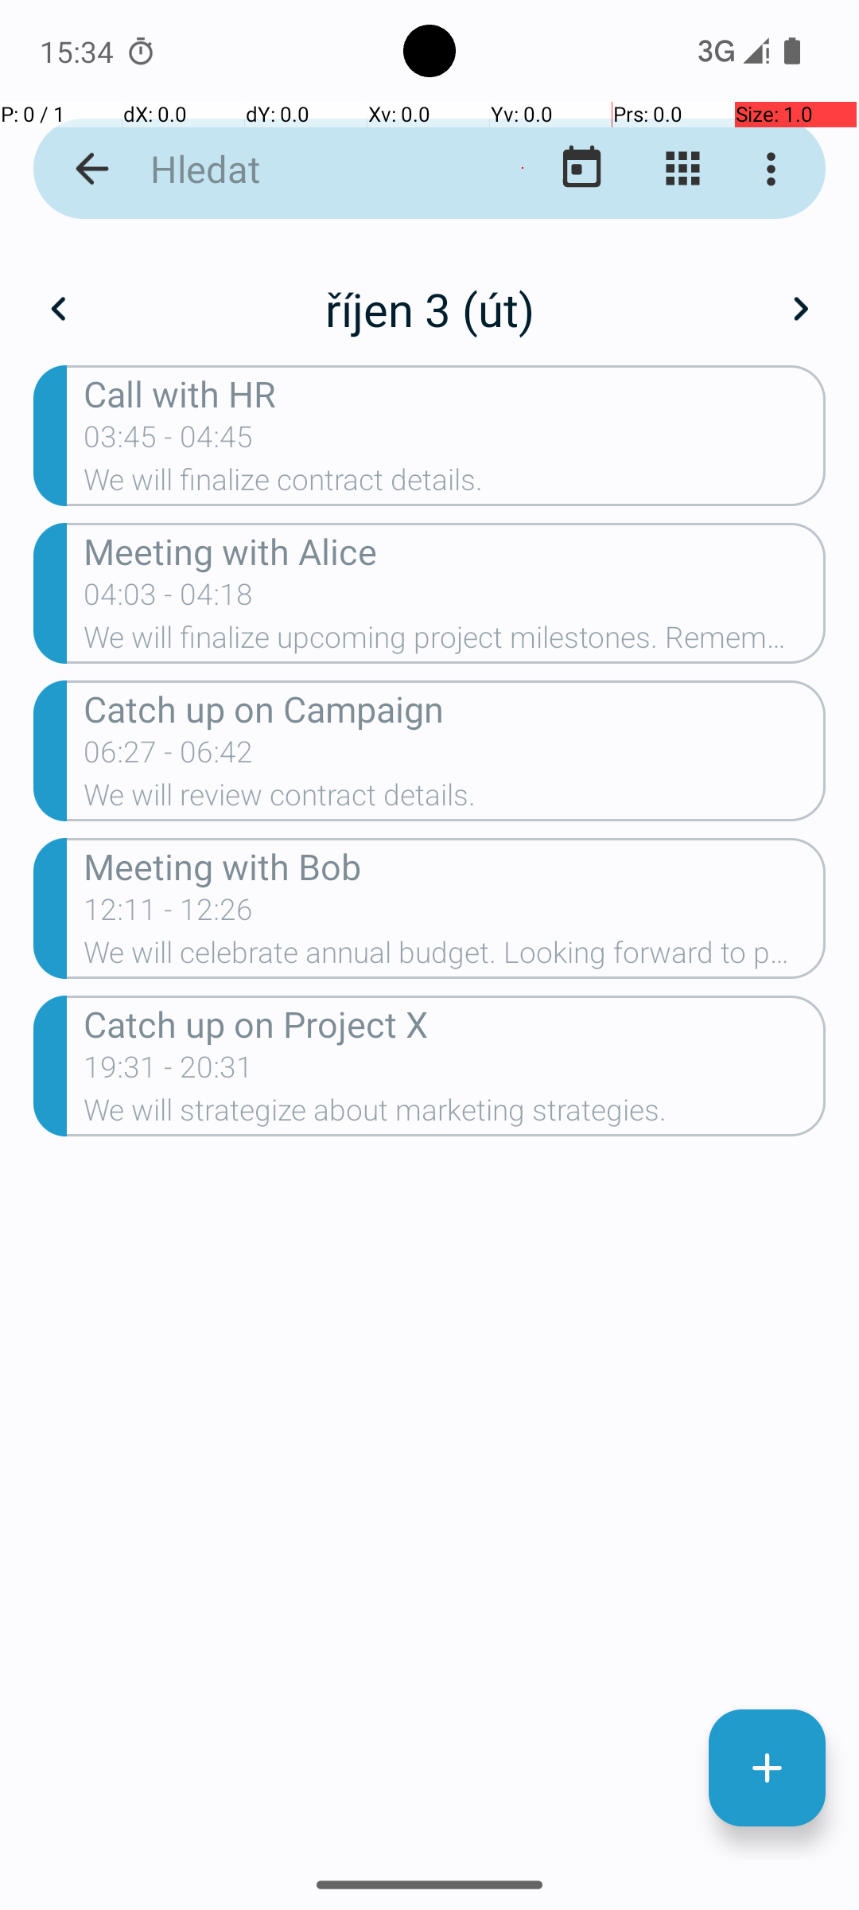 Image resolution: width=859 pixels, height=1910 pixels. Describe the element at coordinates (169, 1072) in the screenshot. I see `19:31 - 20:31` at that location.